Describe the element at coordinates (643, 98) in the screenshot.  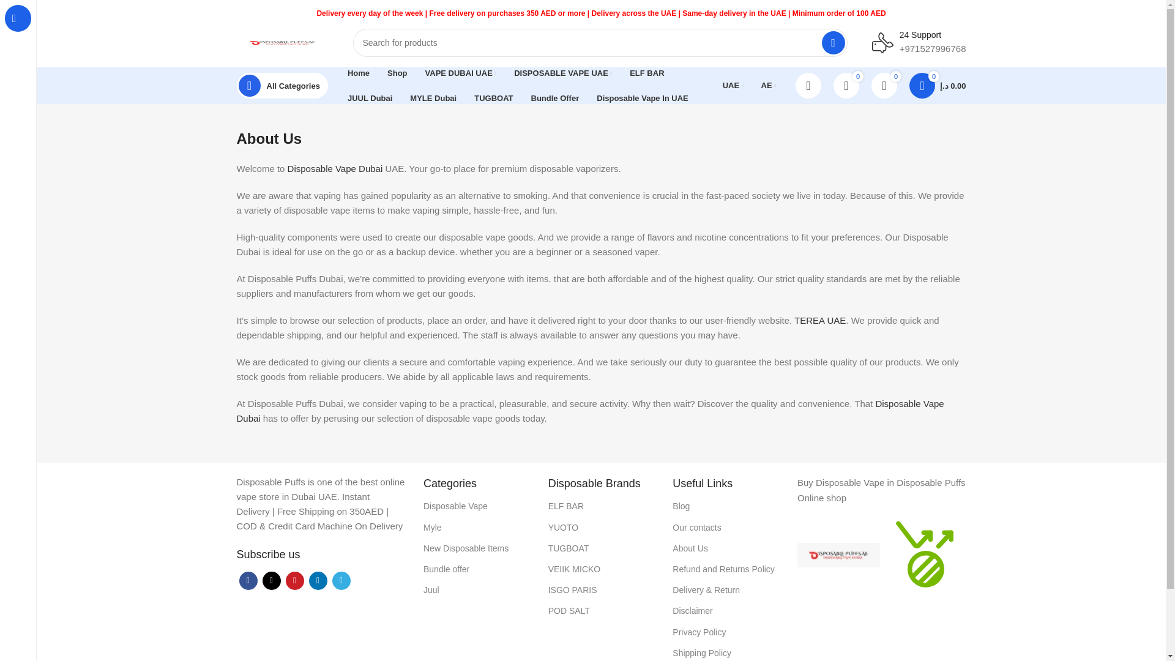
I see `Disposable Vape In UAE` at that location.